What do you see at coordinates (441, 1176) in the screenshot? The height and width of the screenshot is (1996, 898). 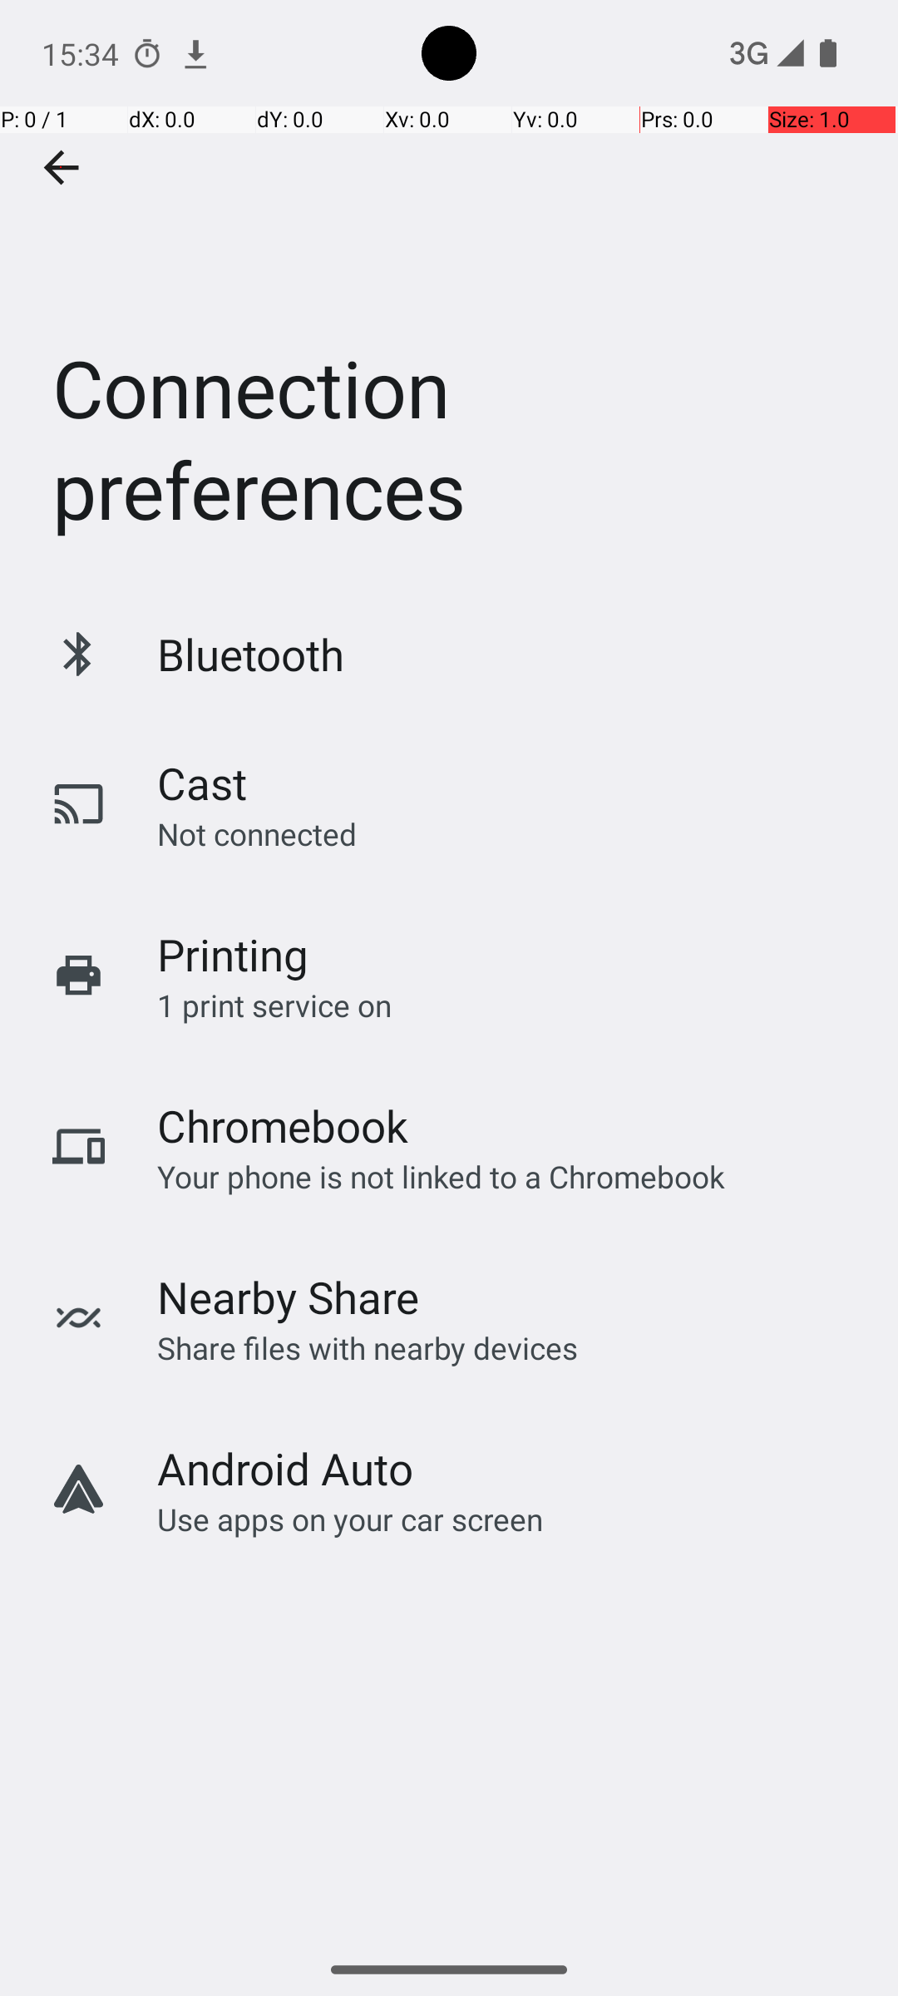 I see `Your phone is not linked to a Chromebook` at bounding box center [441, 1176].